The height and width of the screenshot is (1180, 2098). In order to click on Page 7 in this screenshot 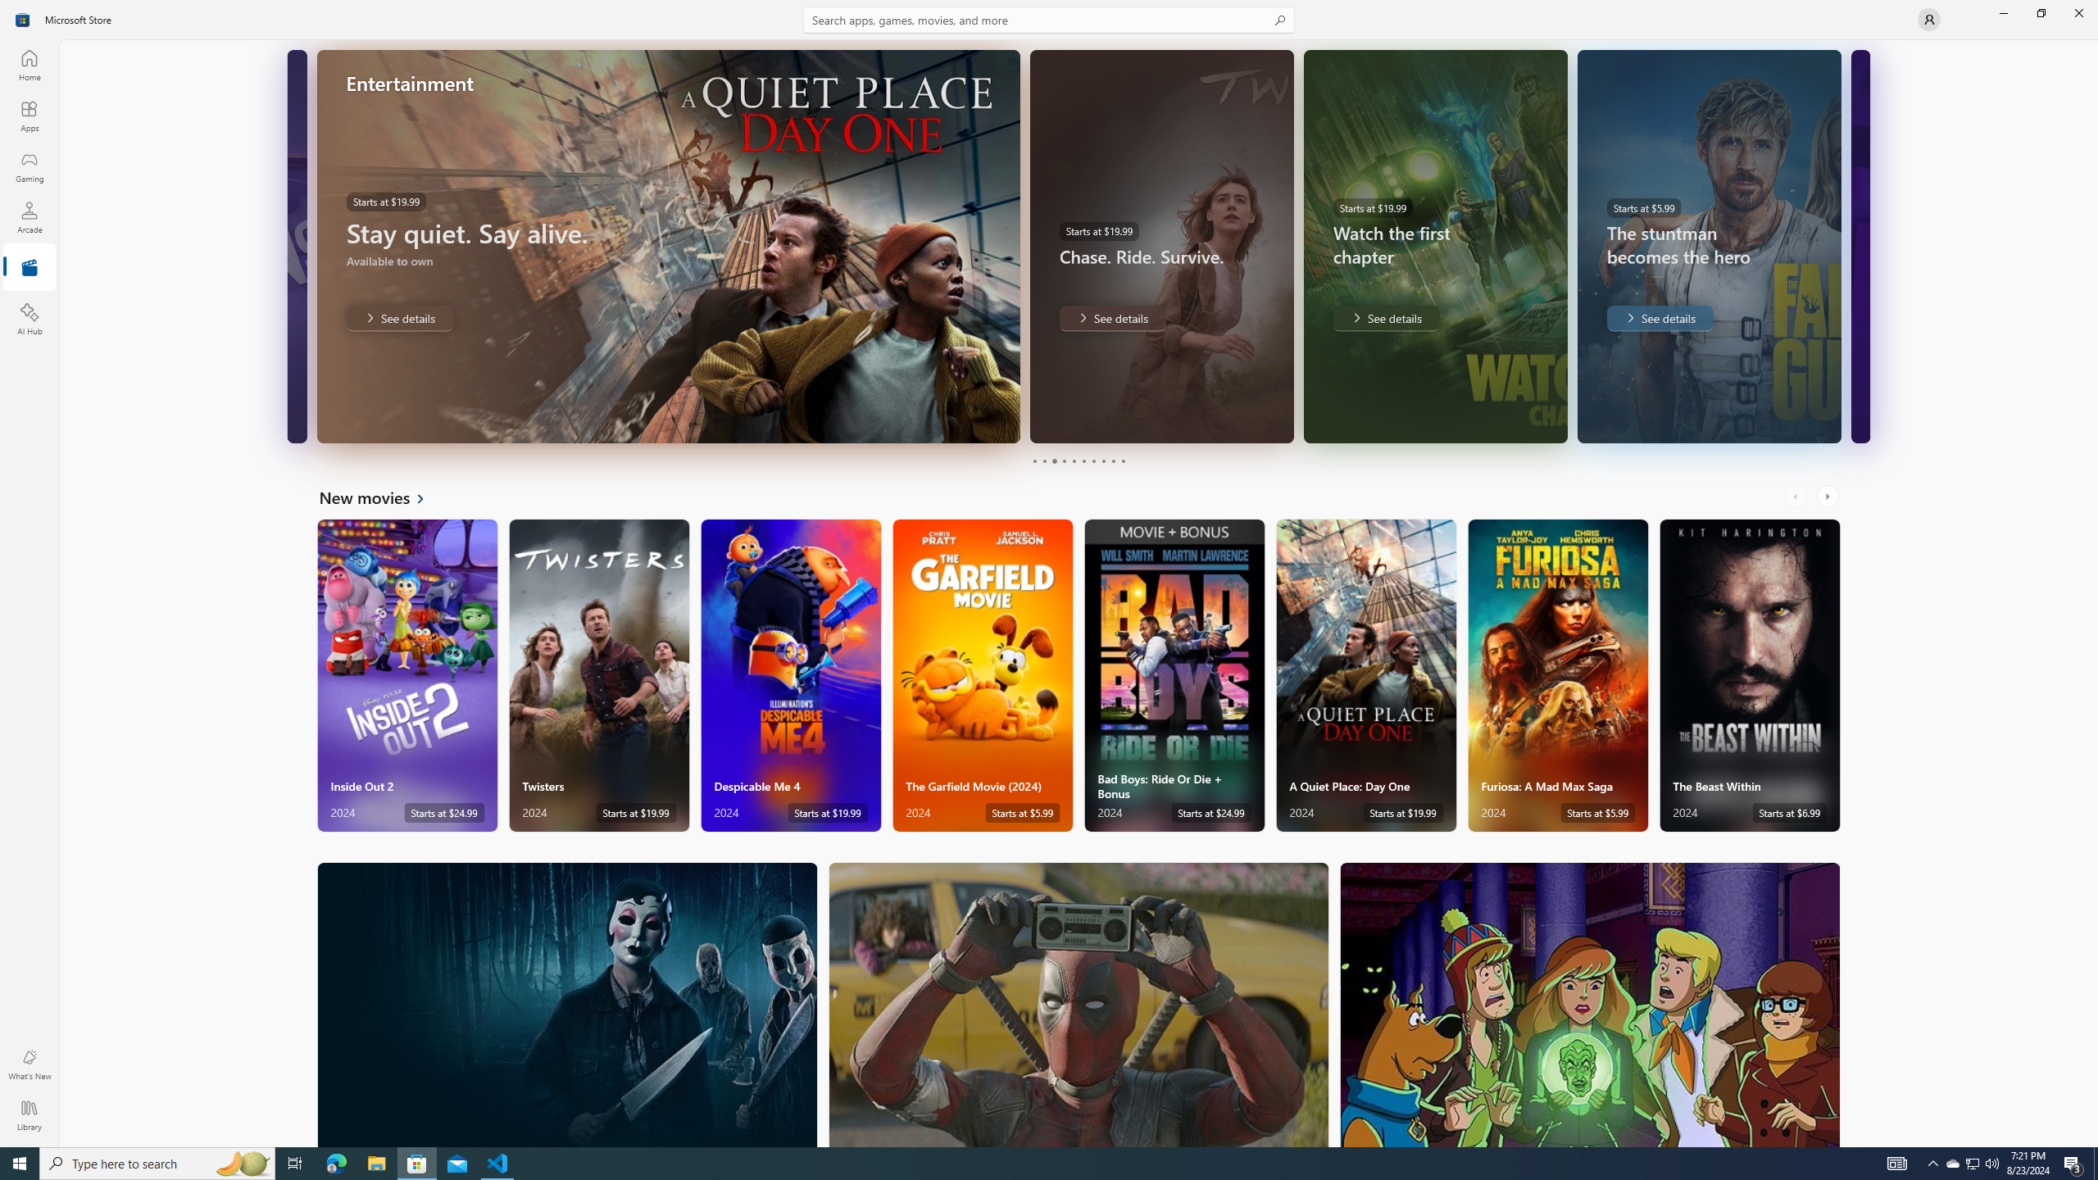, I will do `click(1092, 461)`.